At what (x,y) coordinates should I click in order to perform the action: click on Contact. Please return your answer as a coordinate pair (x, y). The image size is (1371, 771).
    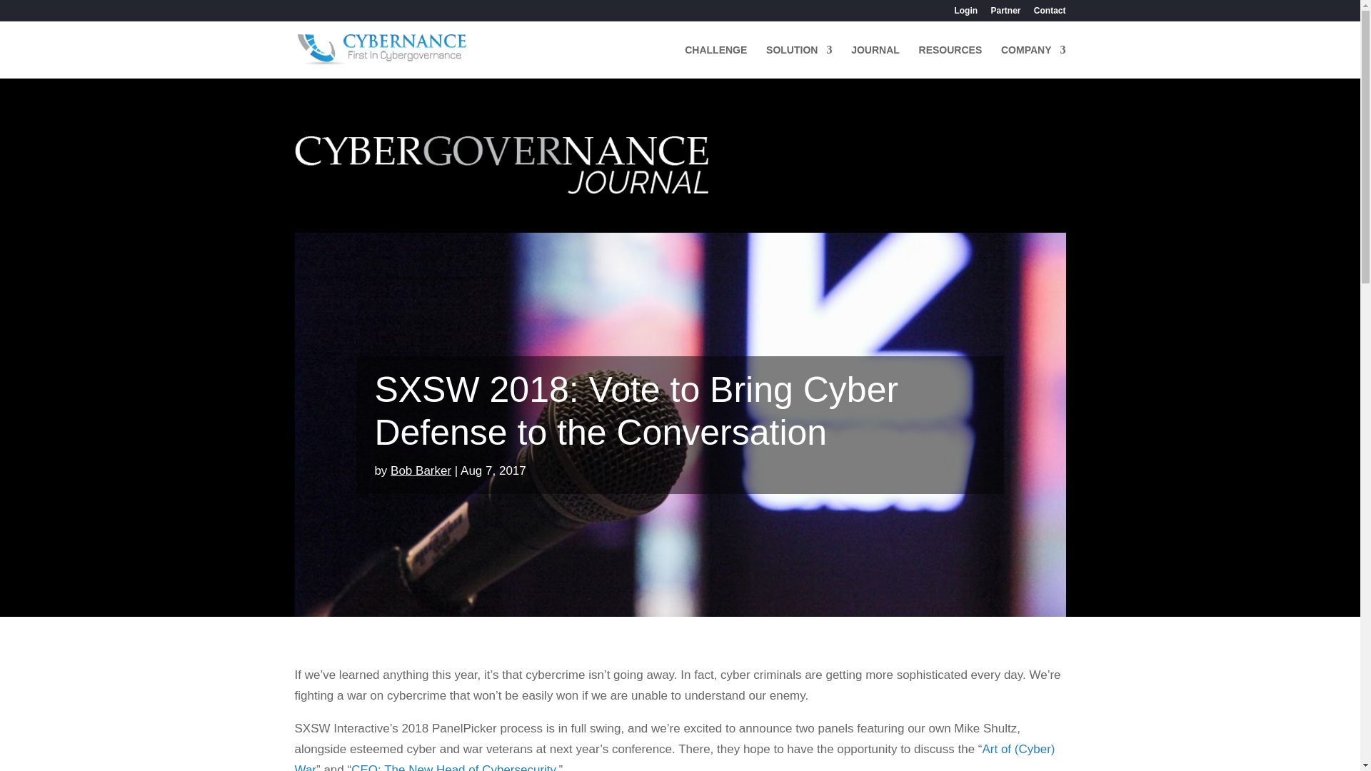
    Looking at the image, I should click on (1050, 14).